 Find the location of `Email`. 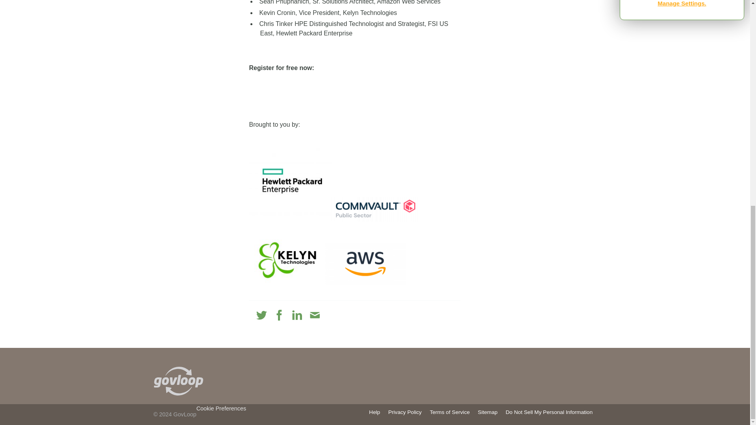

Email is located at coordinates (314, 316).